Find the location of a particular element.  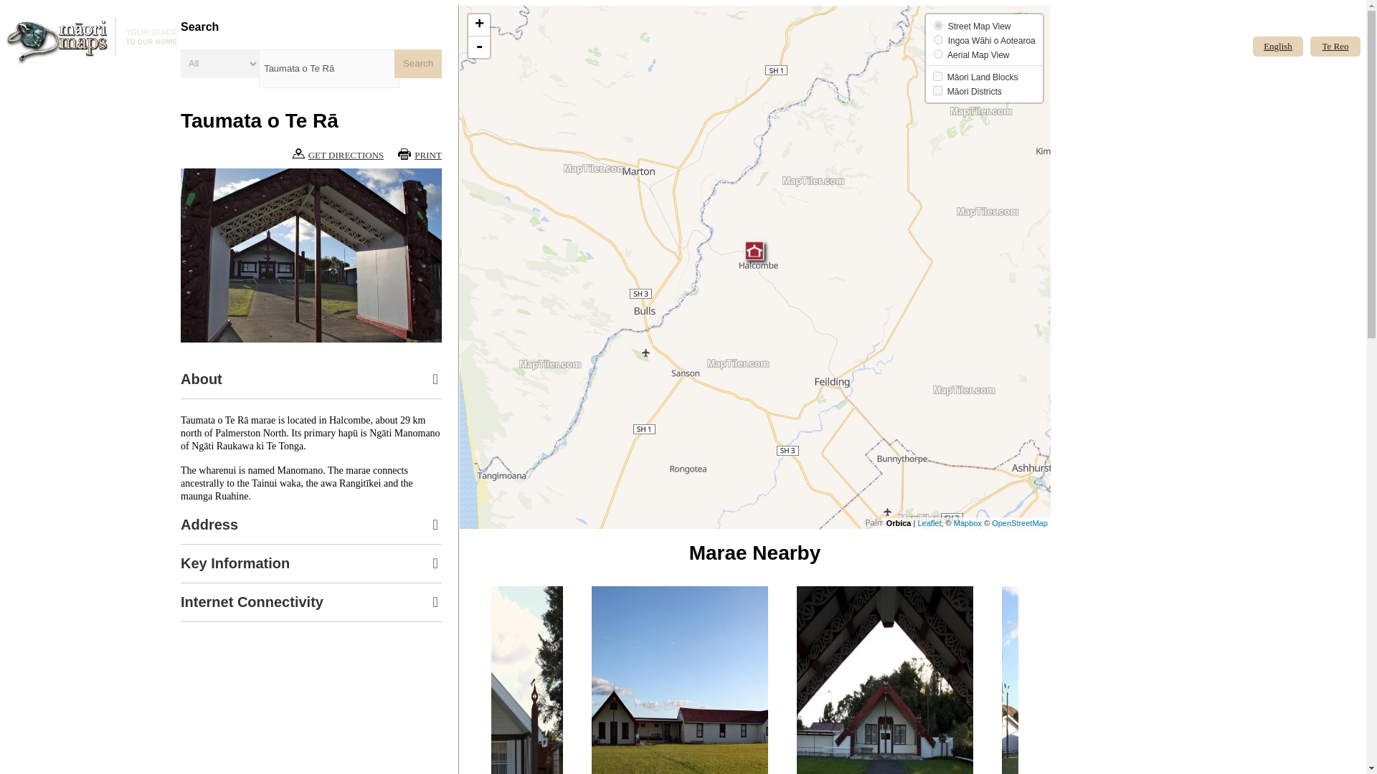

on is located at coordinates (938, 39).